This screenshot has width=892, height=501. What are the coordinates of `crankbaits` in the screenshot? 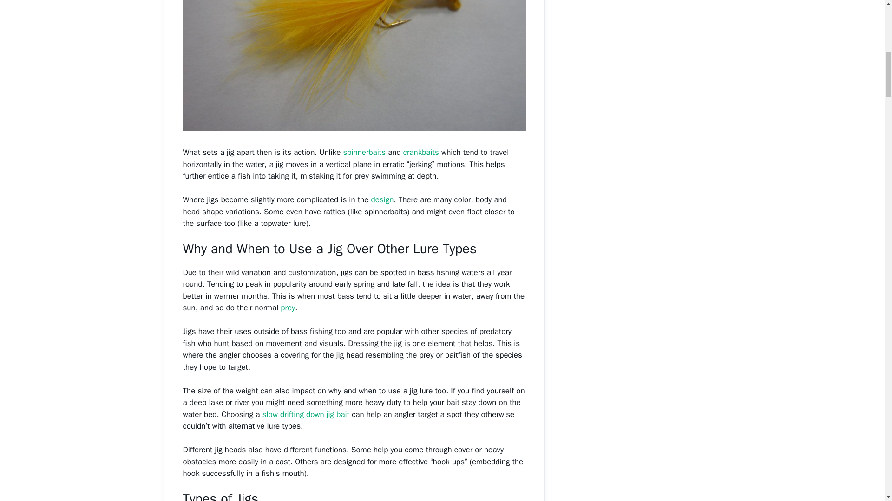 It's located at (421, 152).